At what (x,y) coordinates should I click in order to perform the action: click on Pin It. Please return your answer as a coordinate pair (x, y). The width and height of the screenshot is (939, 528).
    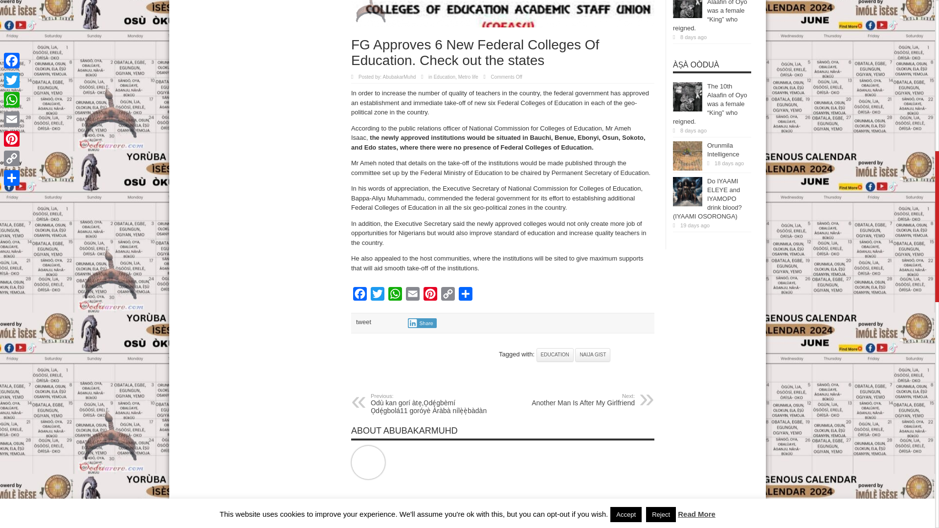
    Looking at the image, I should click on (479, 355).